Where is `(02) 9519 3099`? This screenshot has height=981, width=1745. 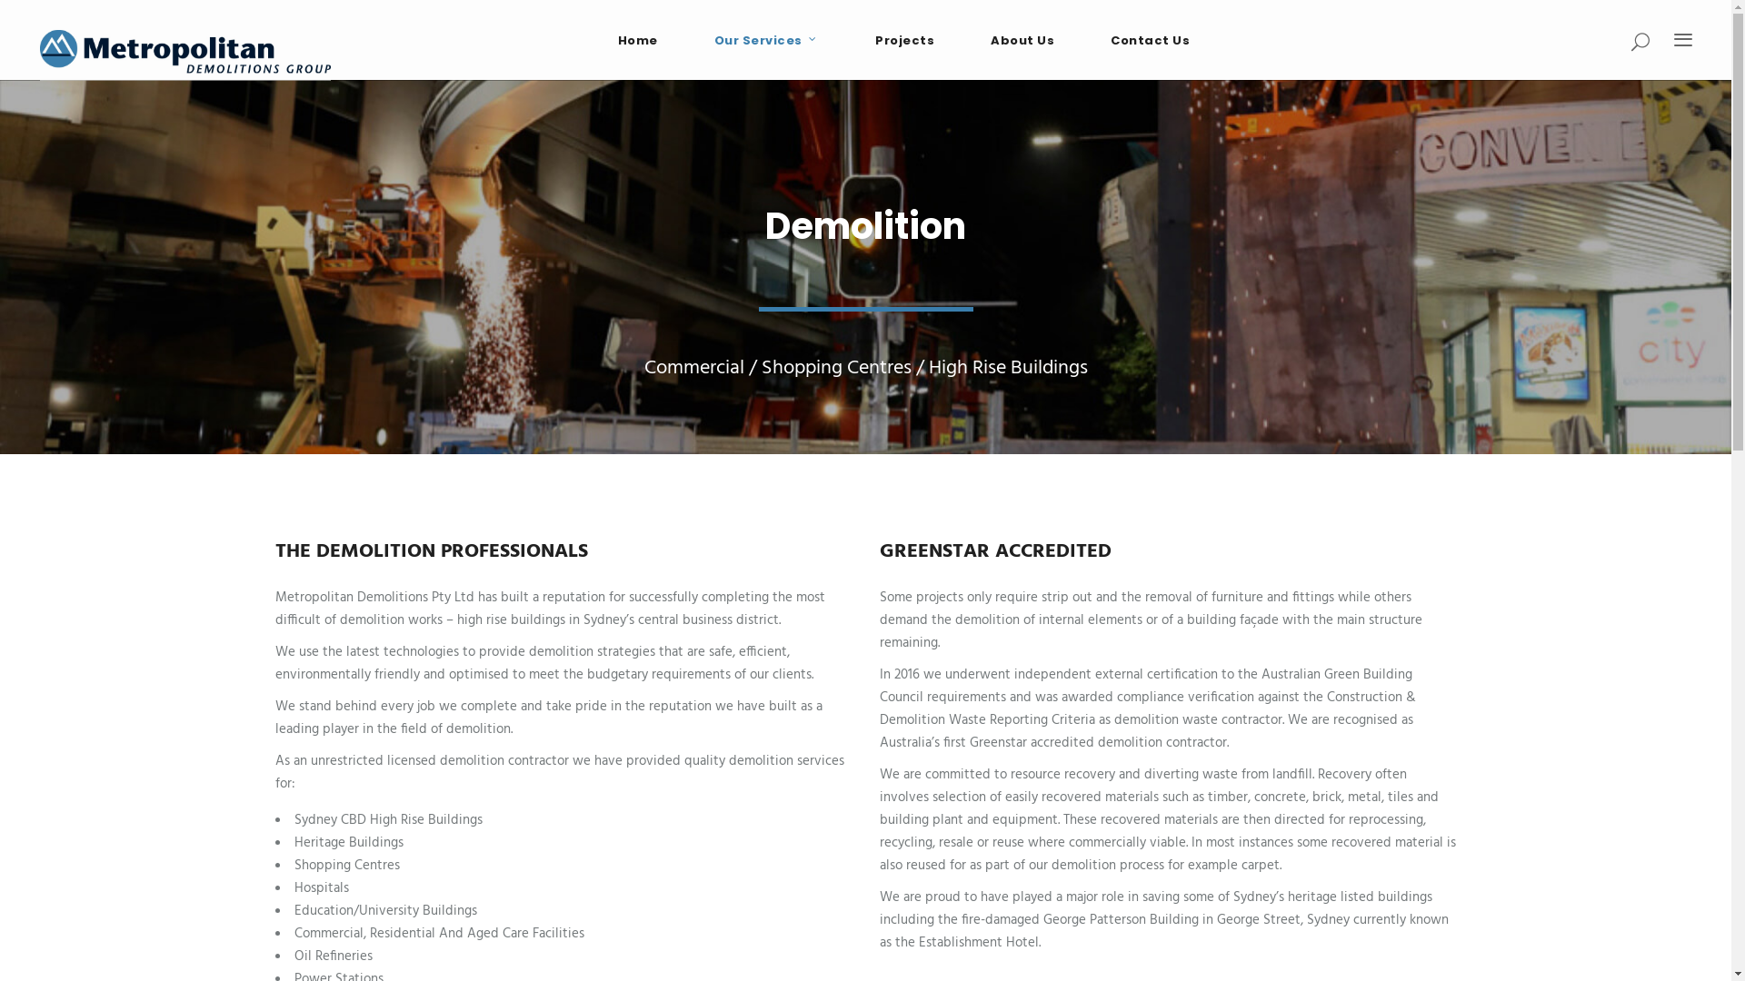
(02) 9519 3099 is located at coordinates (1000, 682).